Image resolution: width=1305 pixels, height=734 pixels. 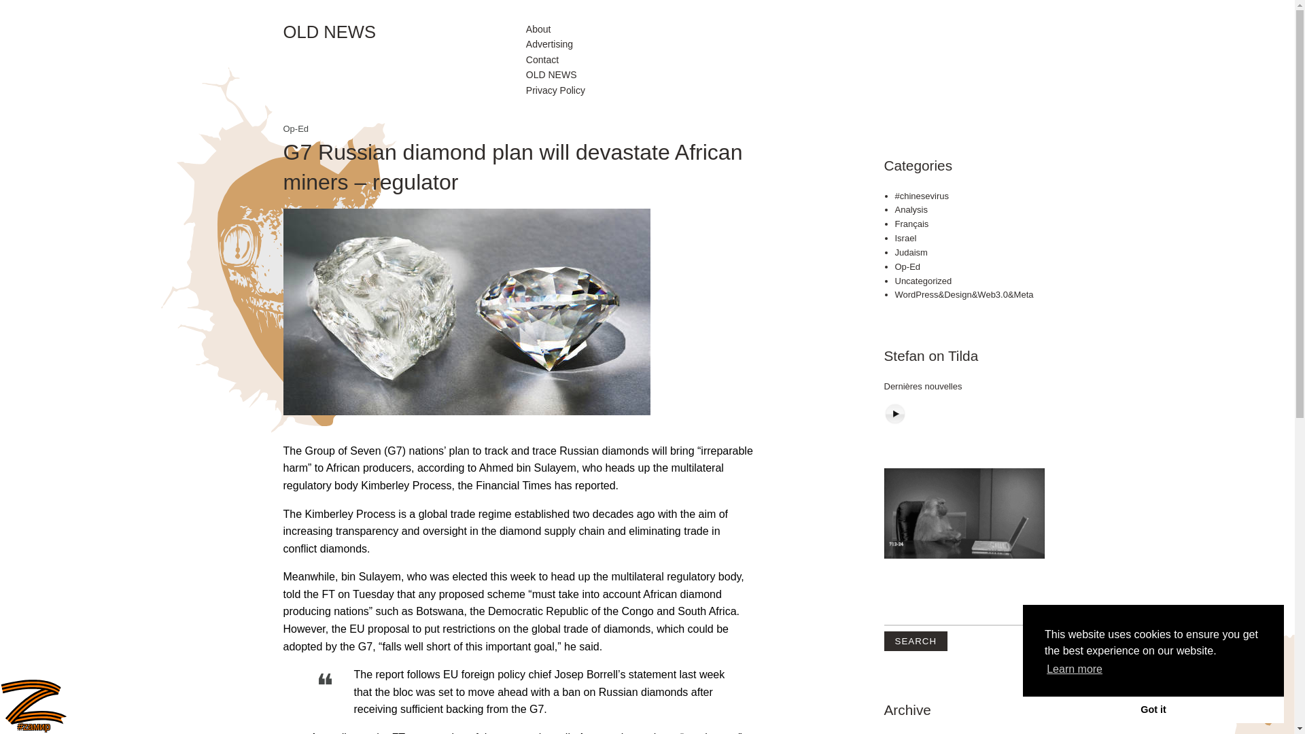 What do you see at coordinates (1153, 709) in the screenshot?
I see `Got it` at bounding box center [1153, 709].